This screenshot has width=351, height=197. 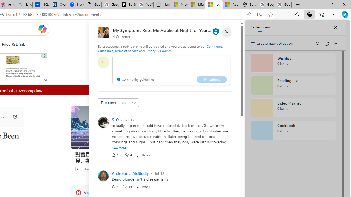 I want to click on 15 Like, so click(x=116, y=155).